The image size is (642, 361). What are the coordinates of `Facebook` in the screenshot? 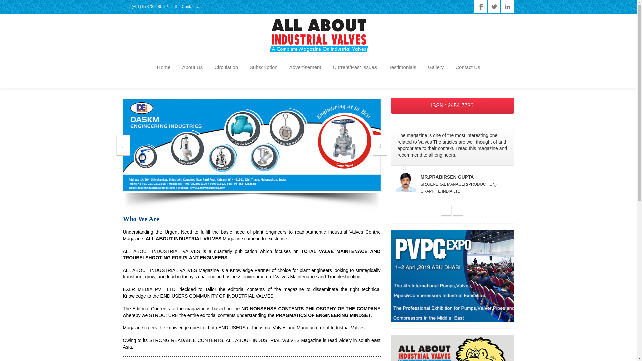 It's located at (481, 7).